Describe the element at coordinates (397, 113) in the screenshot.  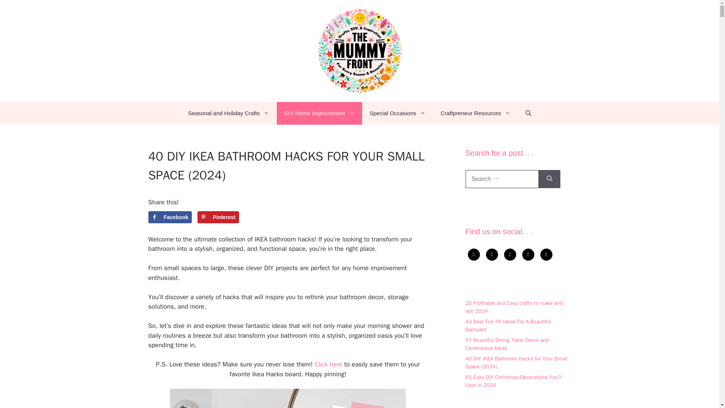
I see `Special Occasions` at that location.